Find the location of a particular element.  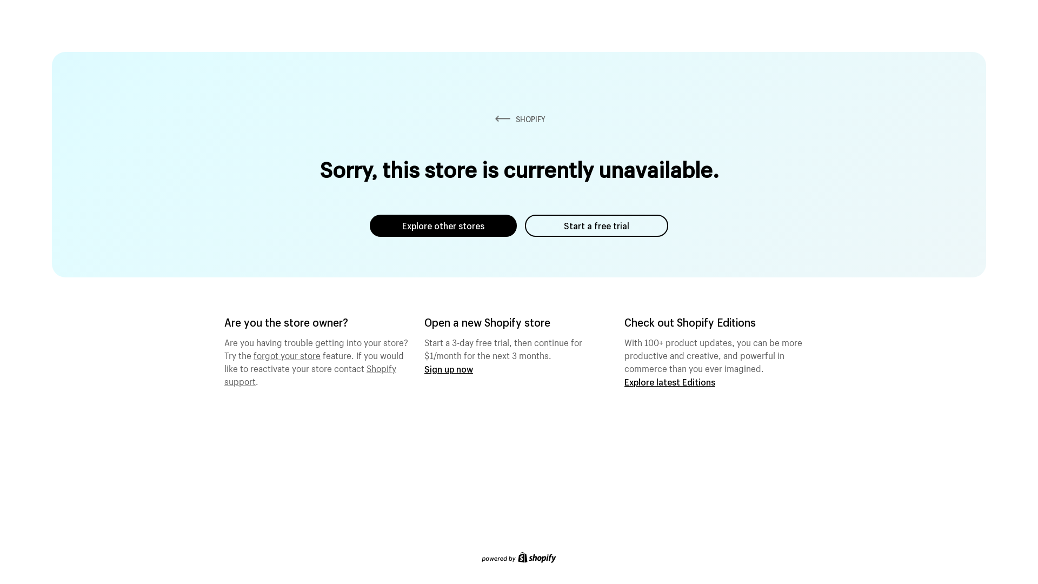

Explore latest Editions is located at coordinates (670, 382).